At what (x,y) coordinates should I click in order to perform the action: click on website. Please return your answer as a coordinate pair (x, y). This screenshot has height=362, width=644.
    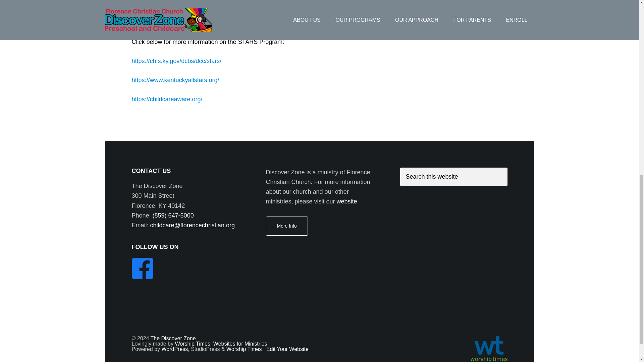
    Looking at the image, I should click on (347, 201).